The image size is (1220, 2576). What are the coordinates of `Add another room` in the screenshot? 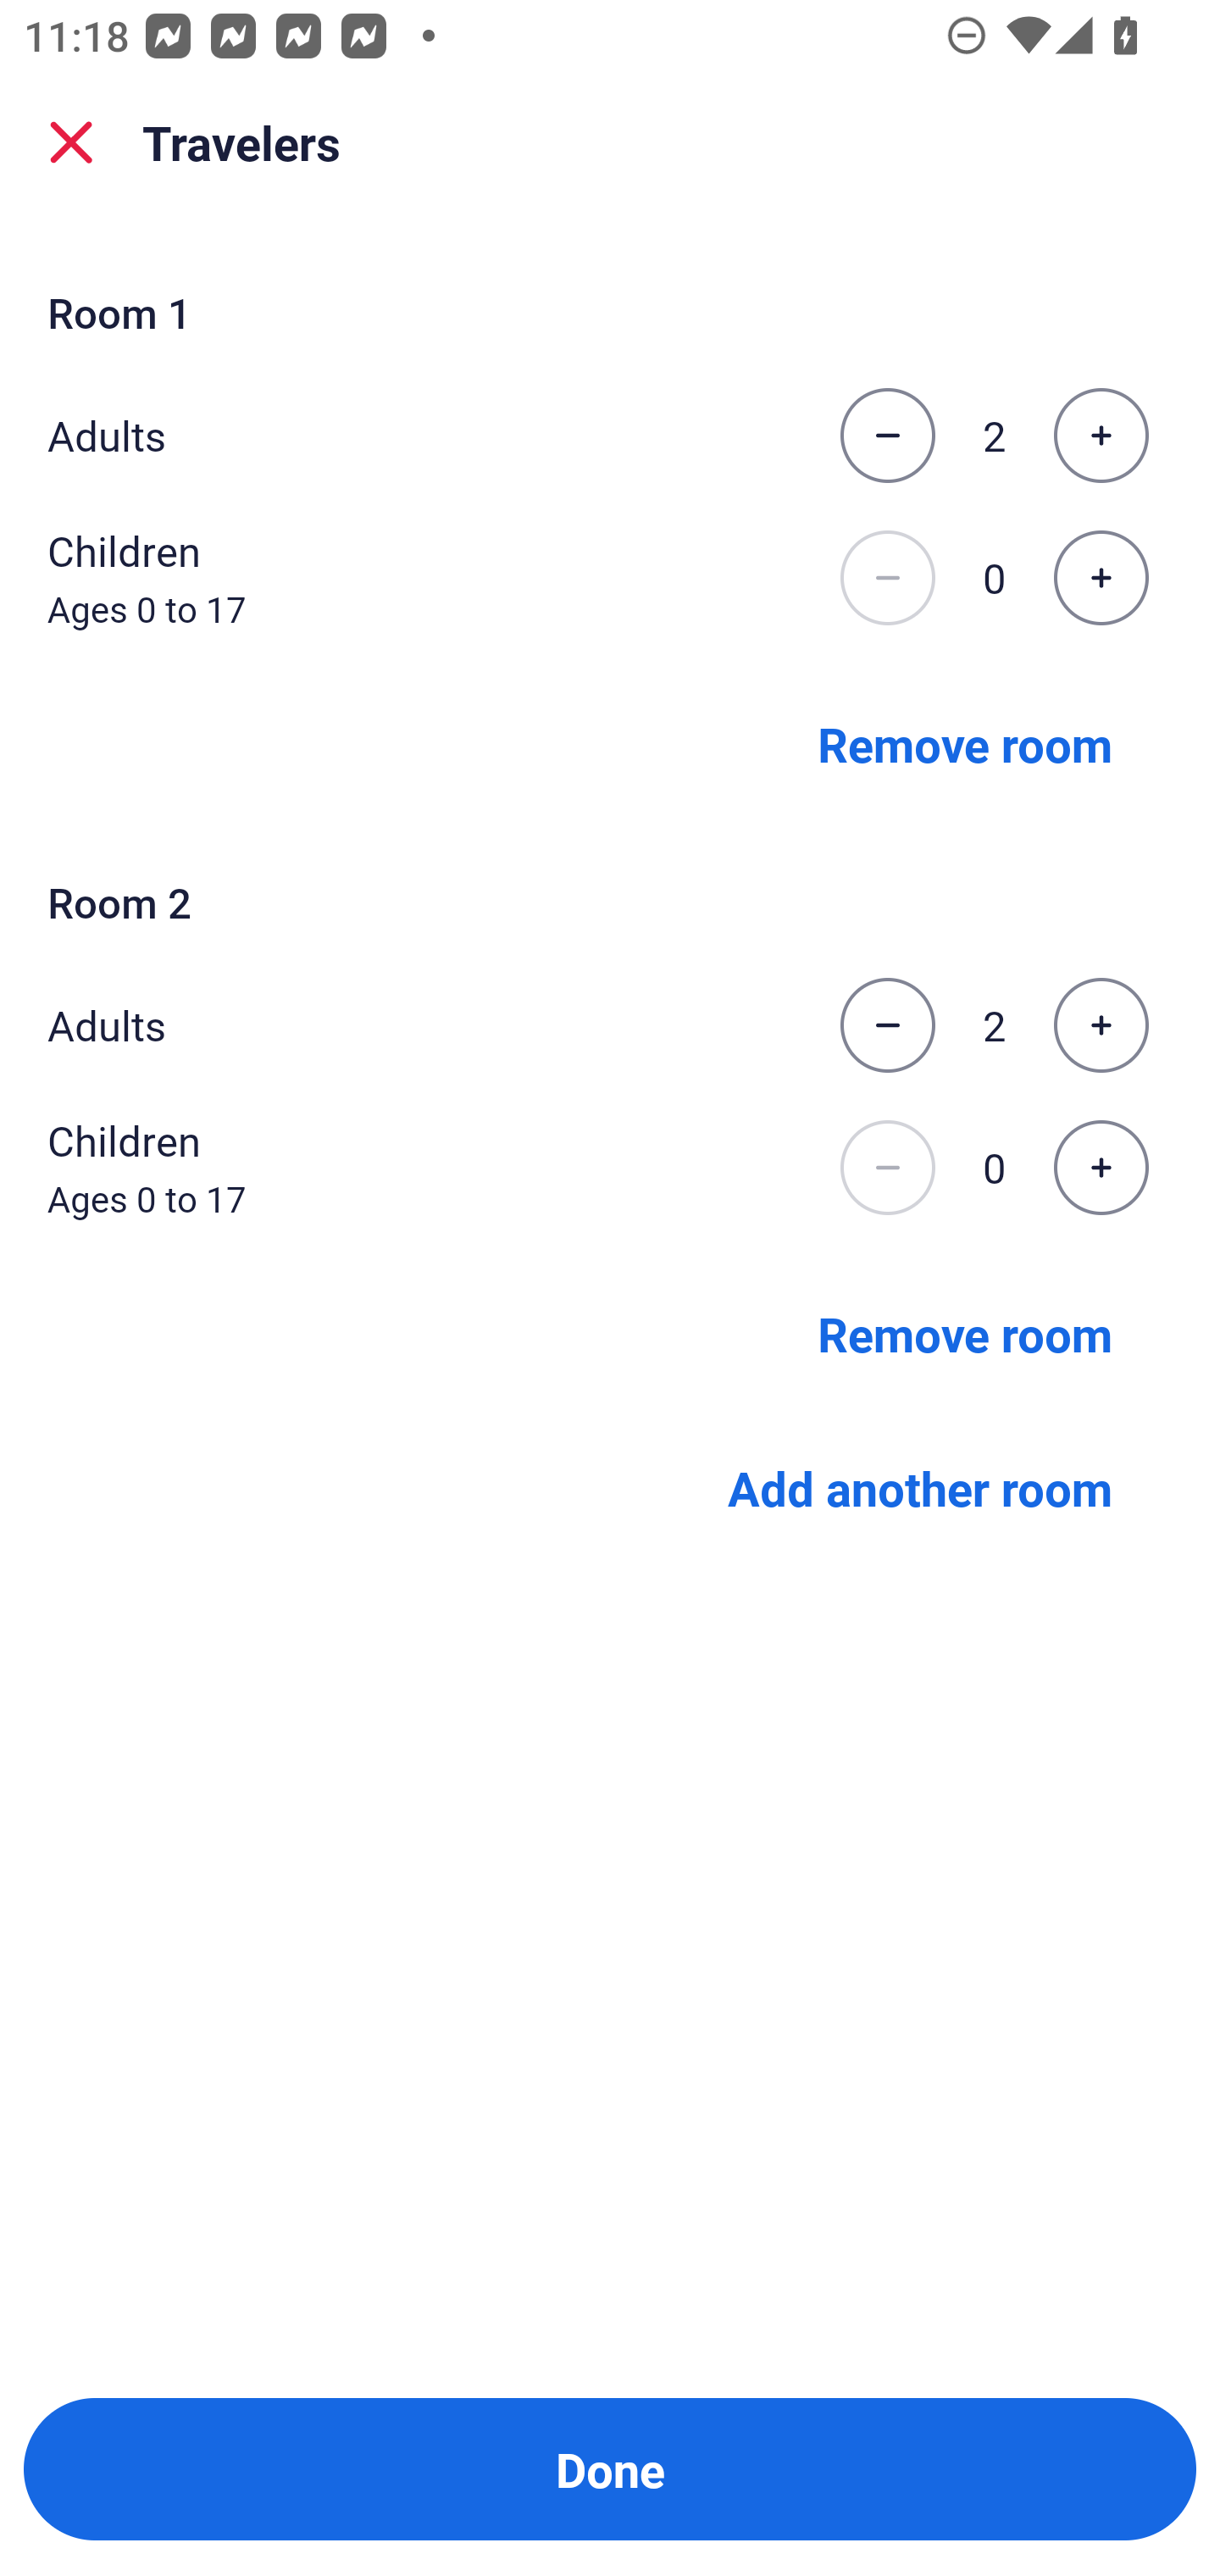 It's located at (920, 1488).